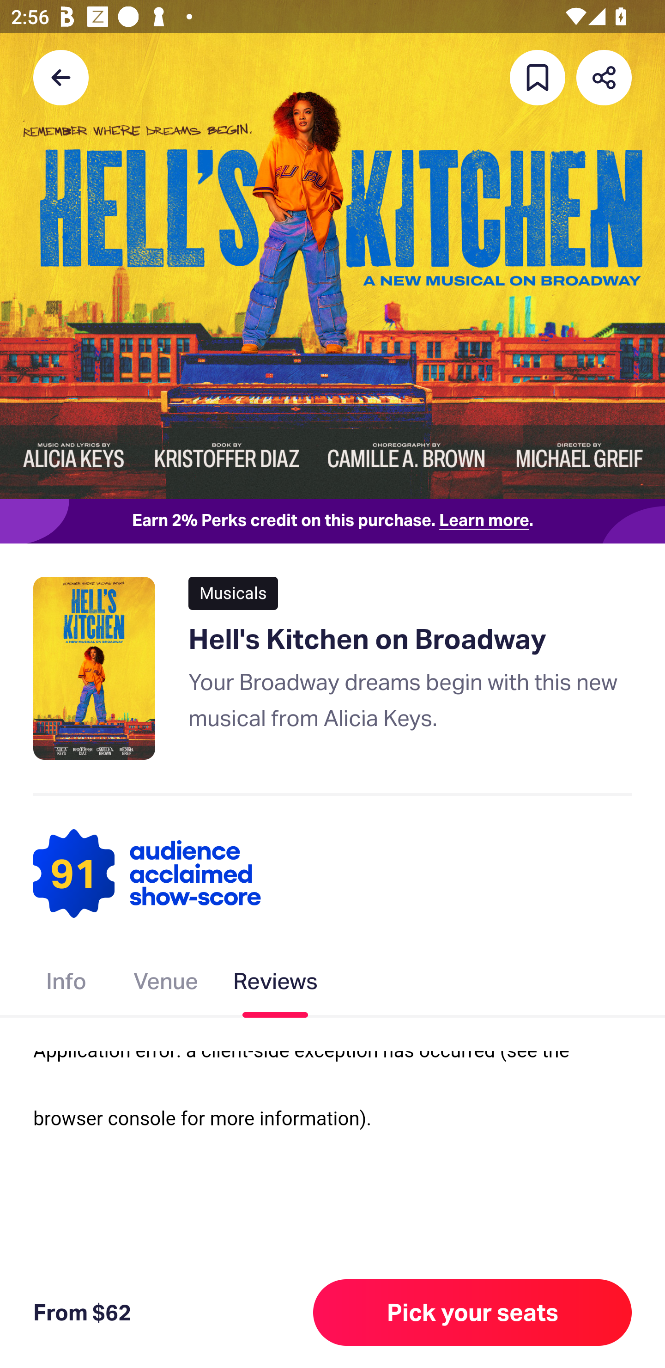  Describe the element at coordinates (472, 1313) in the screenshot. I see `Pick your seats` at that location.